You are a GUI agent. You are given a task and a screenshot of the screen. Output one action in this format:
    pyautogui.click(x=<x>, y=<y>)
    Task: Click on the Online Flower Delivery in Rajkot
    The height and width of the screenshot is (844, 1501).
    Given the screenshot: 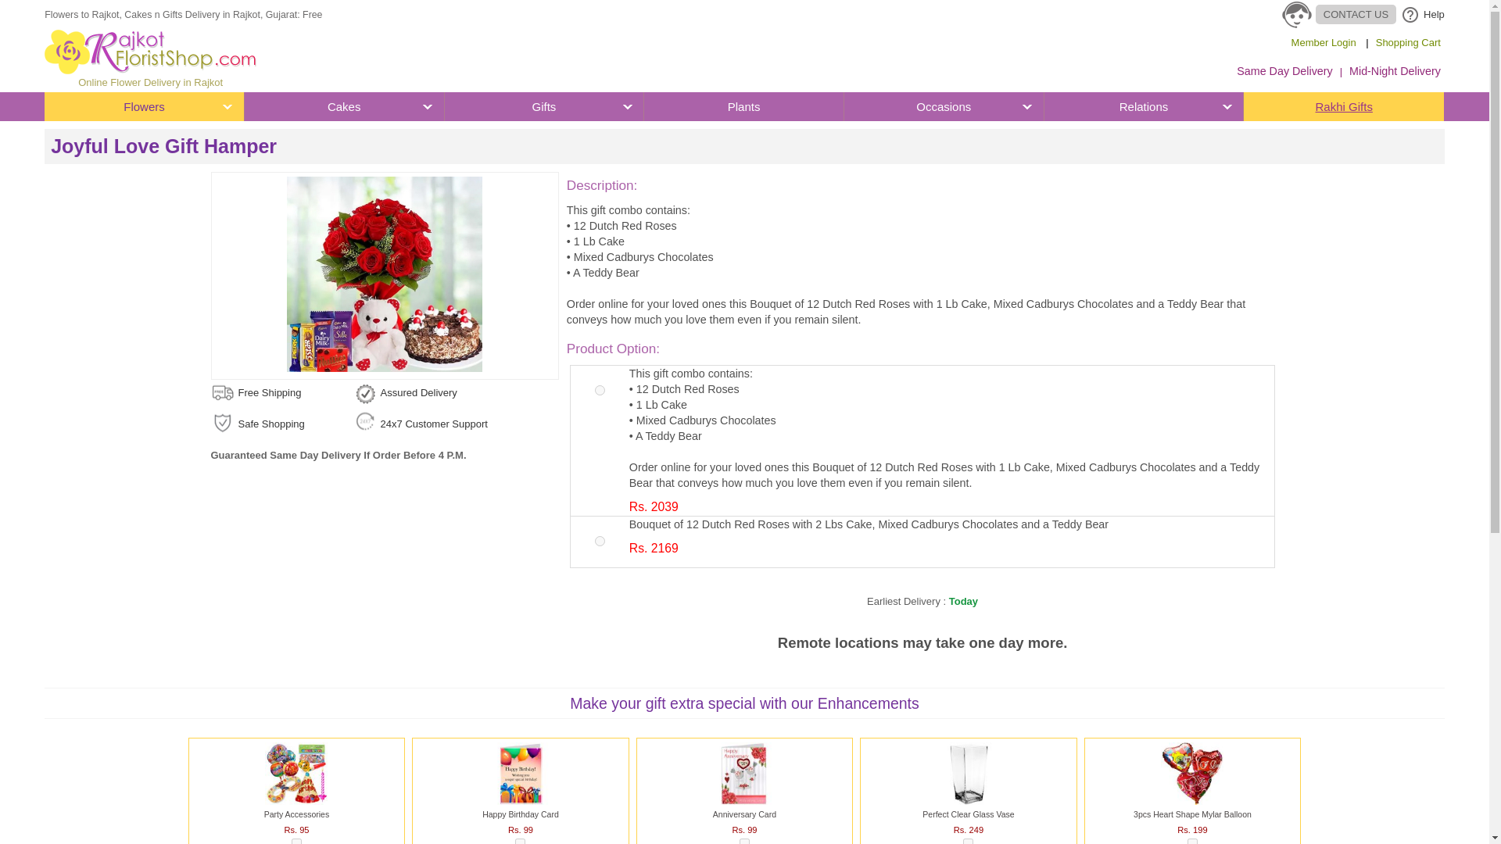 What is the action you would take?
    pyautogui.click(x=150, y=59)
    